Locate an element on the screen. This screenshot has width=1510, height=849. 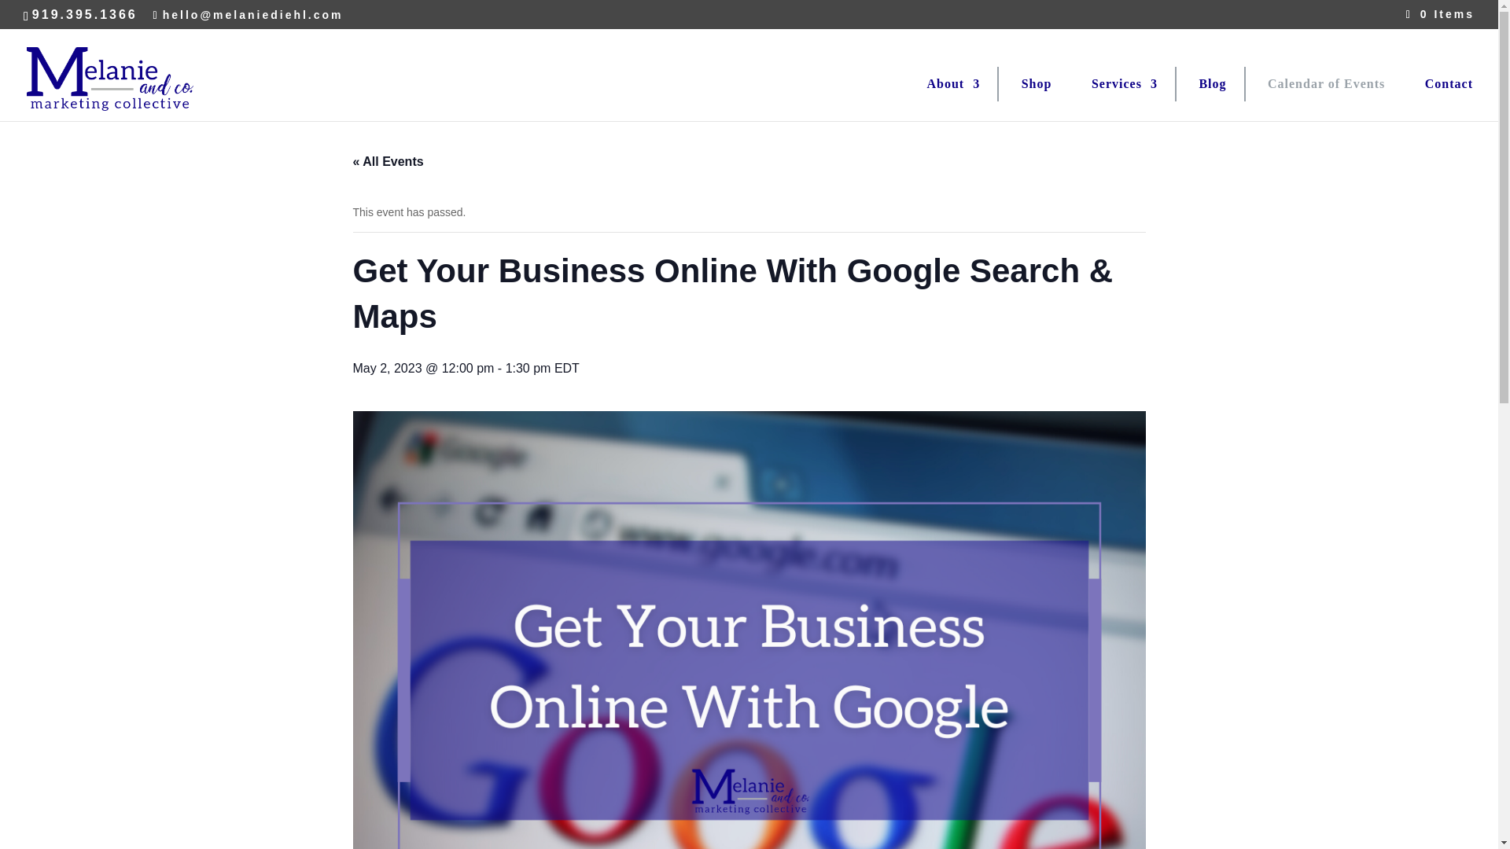
Calendar of Events is located at coordinates (1317, 83).